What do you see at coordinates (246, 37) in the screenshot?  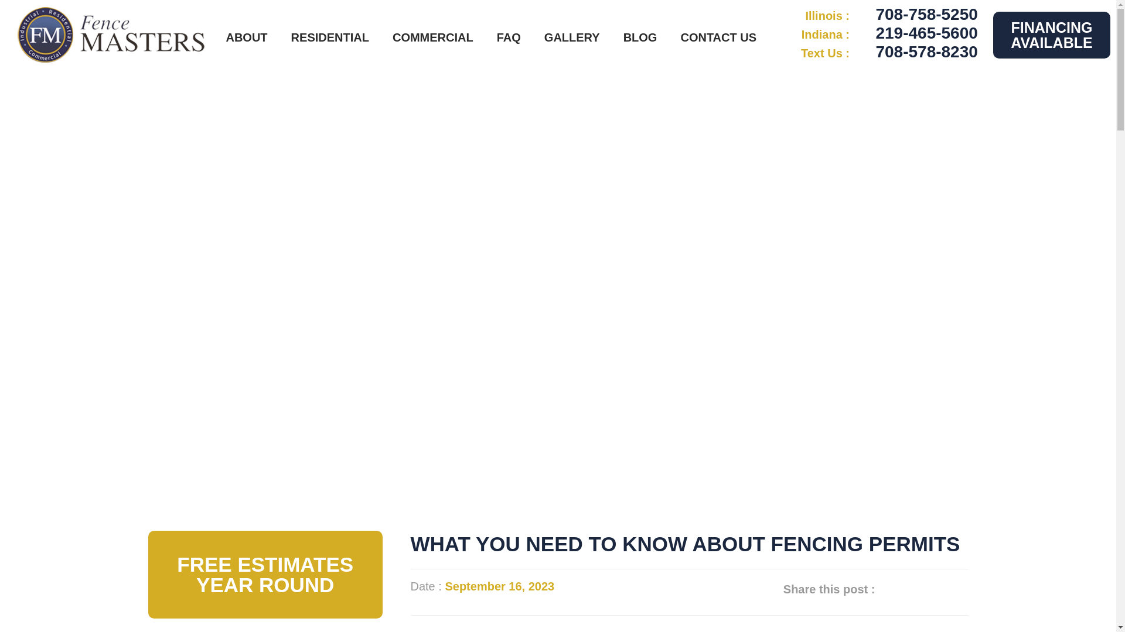 I see `ABOUT` at bounding box center [246, 37].